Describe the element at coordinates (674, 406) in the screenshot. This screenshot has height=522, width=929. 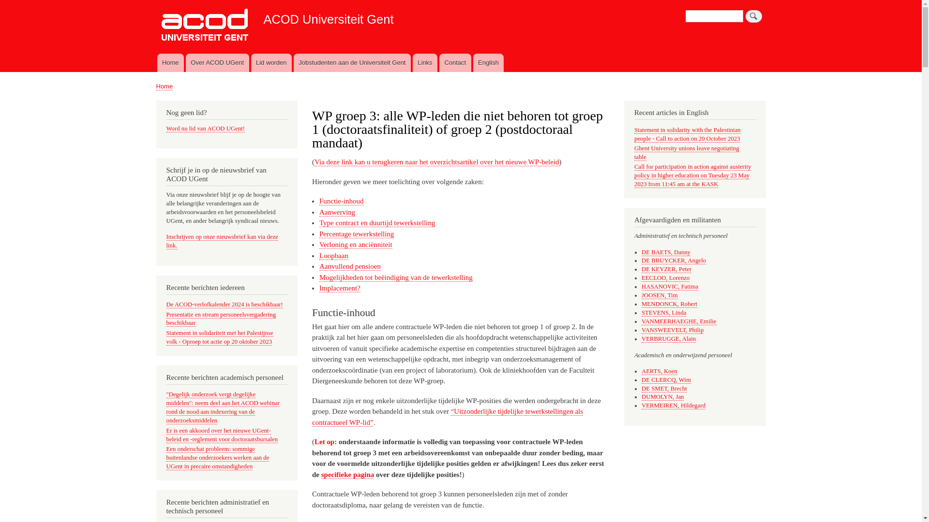
I see `VERMEIREN, Hildegard` at that location.